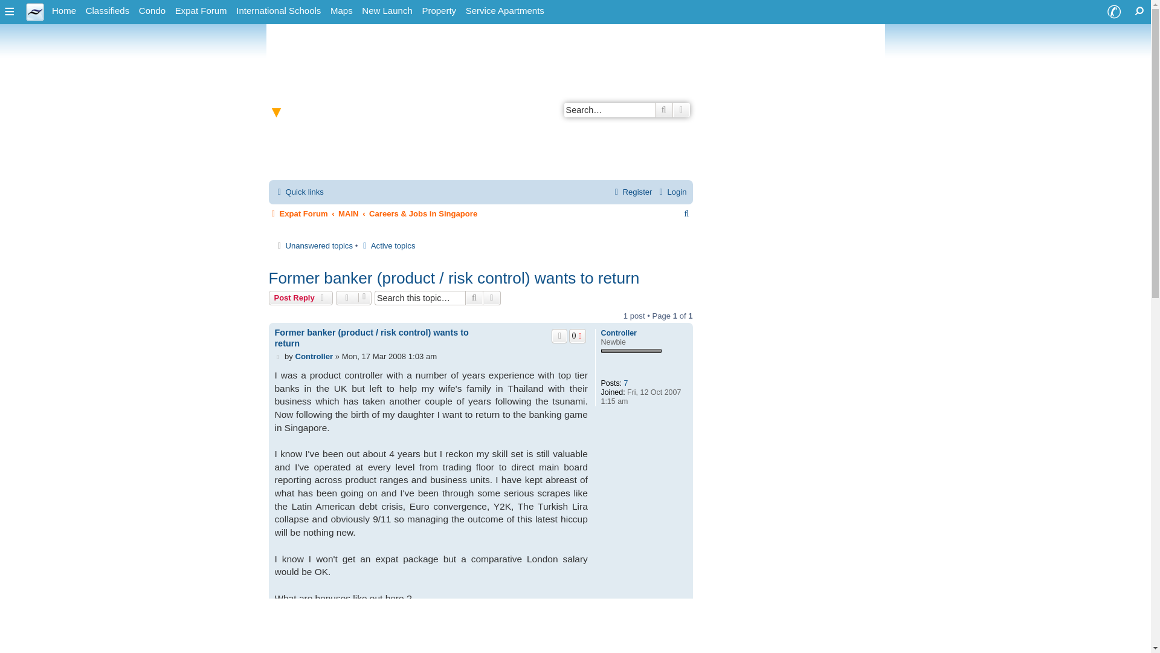 This screenshot has width=1160, height=653. Describe the element at coordinates (1113, 12) in the screenshot. I see `Contact Us` at that location.